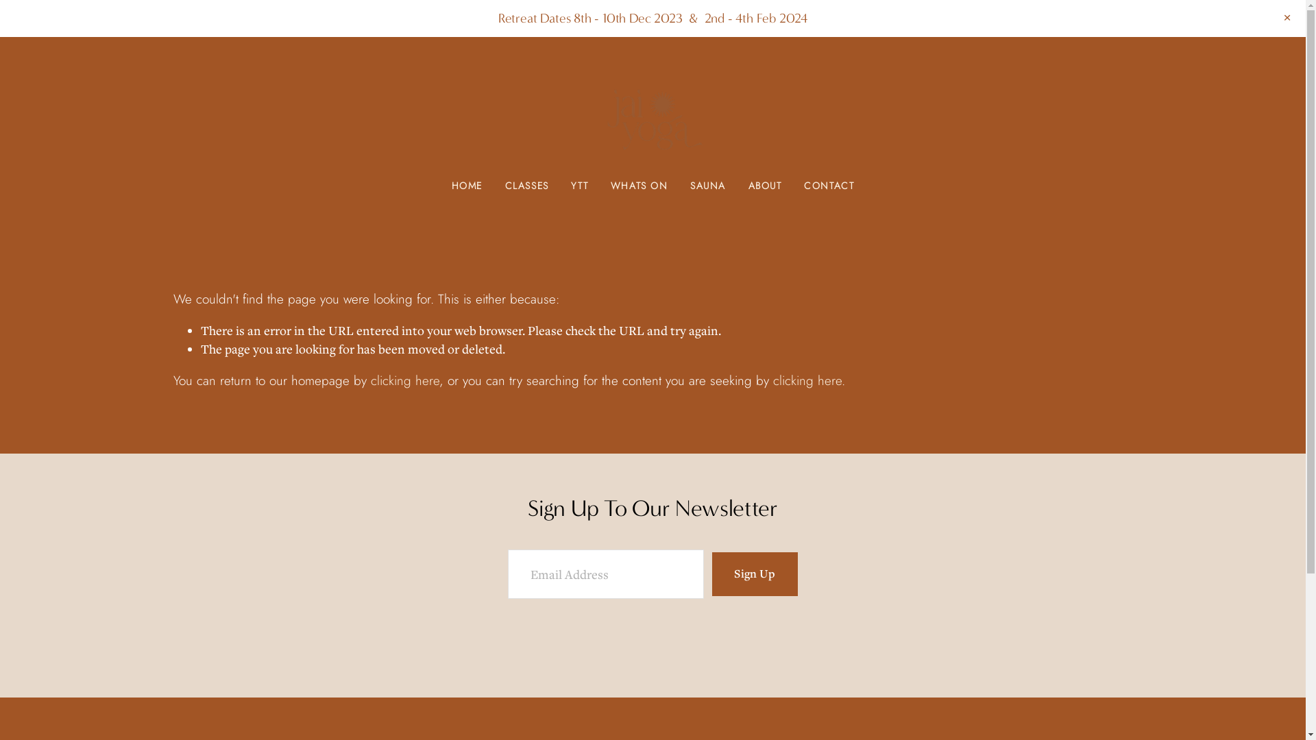  What do you see at coordinates (404, 380) in the screenshot?
I see `clicking here` at bounding box center [404, 380].